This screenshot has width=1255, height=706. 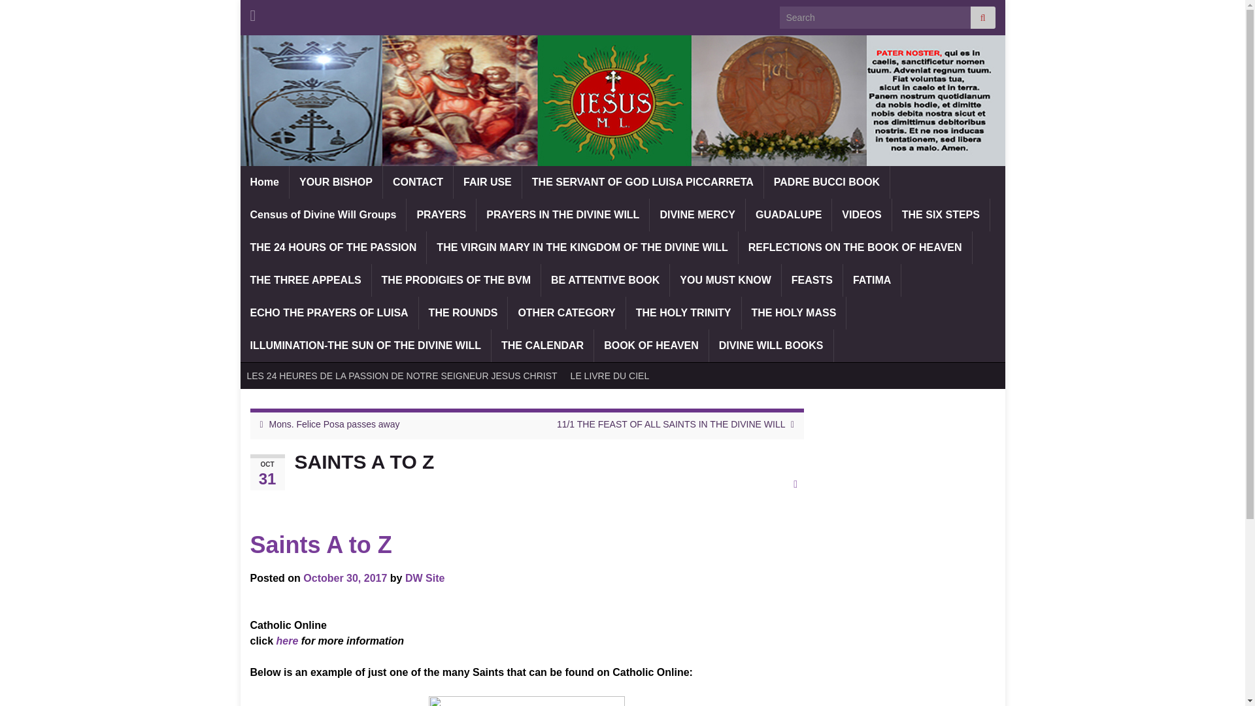 I want to click on PADRE BUCCI BOOK, so click(x=827, y=182).